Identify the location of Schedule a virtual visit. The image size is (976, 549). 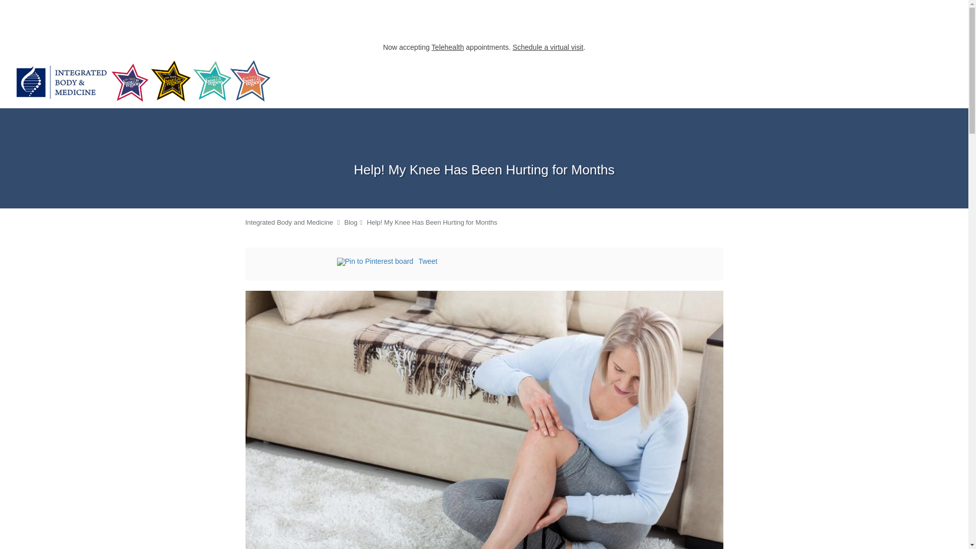
(547, 47).